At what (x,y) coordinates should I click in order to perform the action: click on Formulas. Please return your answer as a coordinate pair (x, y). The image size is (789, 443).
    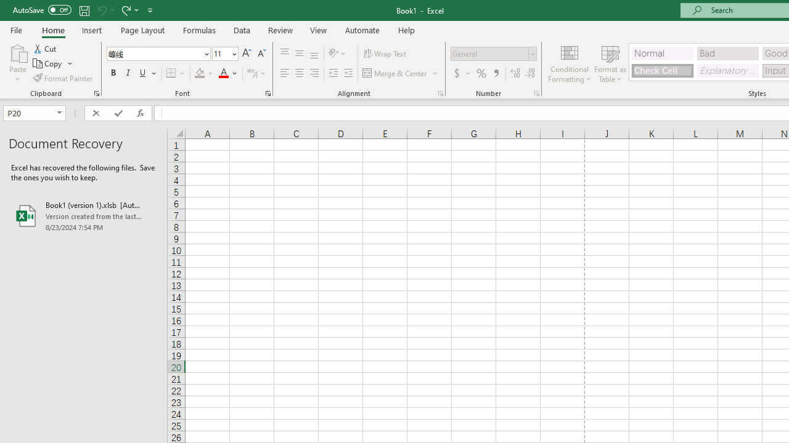
    Looking at the image, I should click on (199, 30).